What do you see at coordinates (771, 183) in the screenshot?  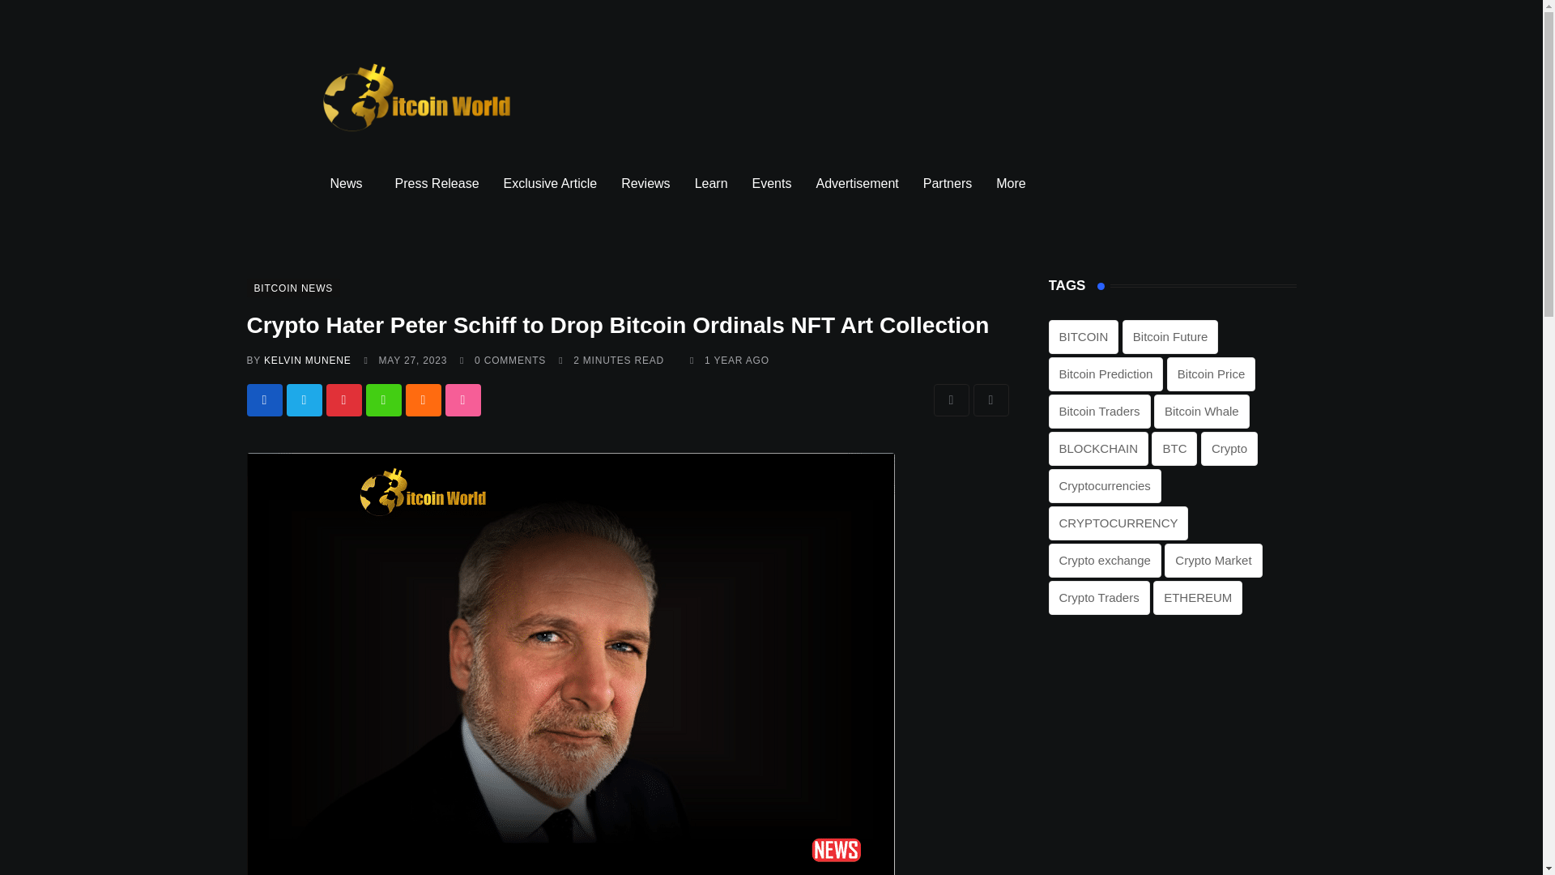 I see `Events` at bounding box center [771, 183].